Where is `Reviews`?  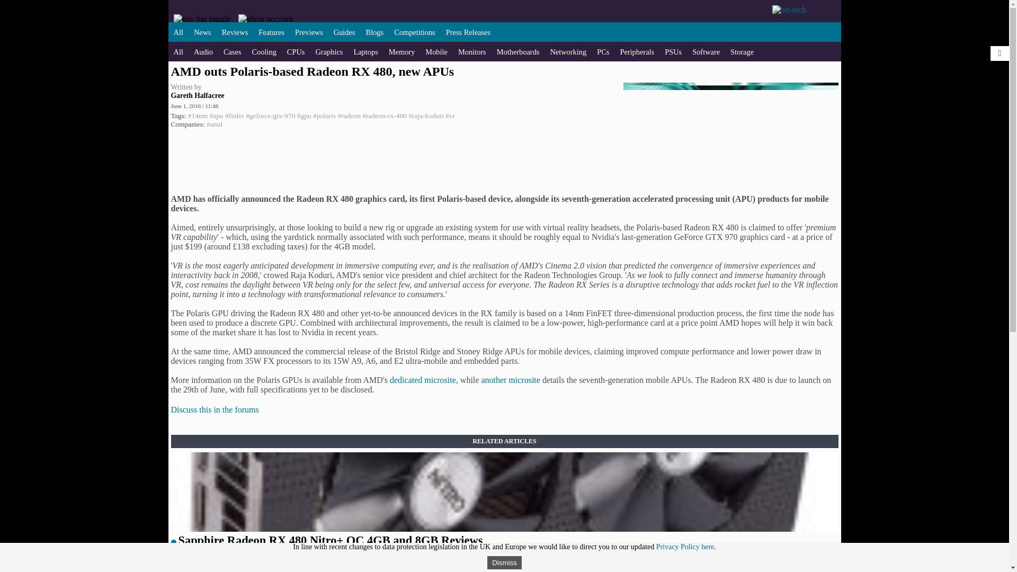
Reviews is located at coordinates (235, 32).